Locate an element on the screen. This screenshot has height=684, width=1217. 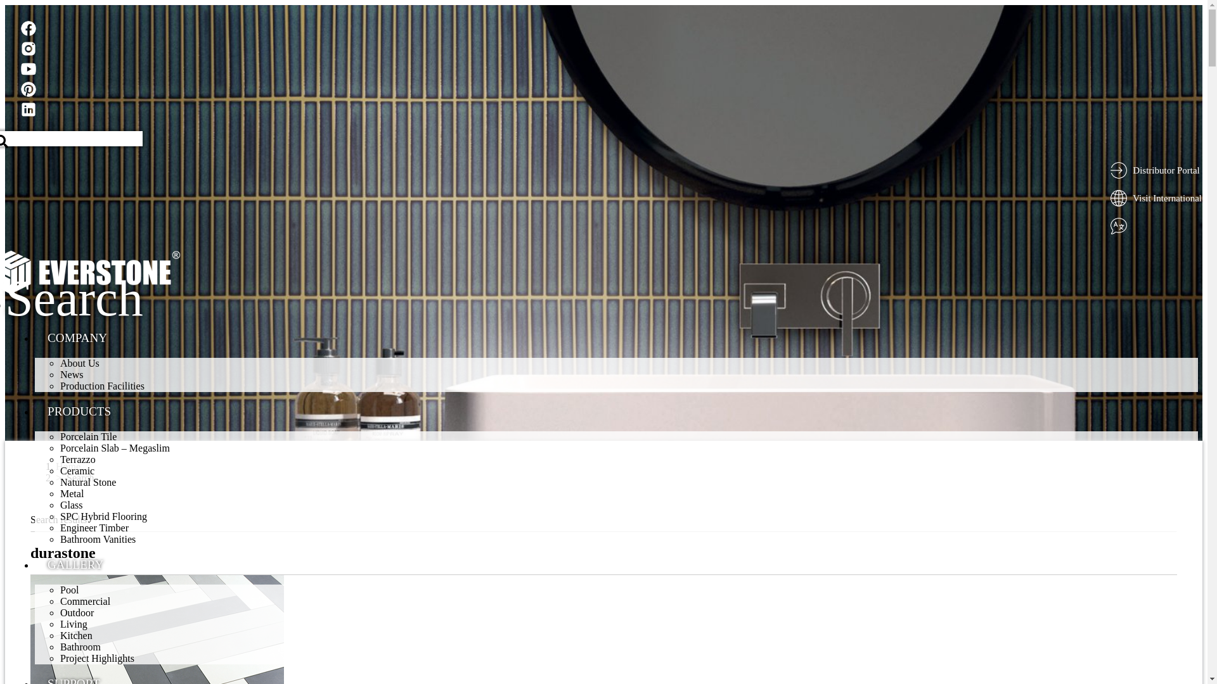
Visit International is located at coordinates (1168, 198).